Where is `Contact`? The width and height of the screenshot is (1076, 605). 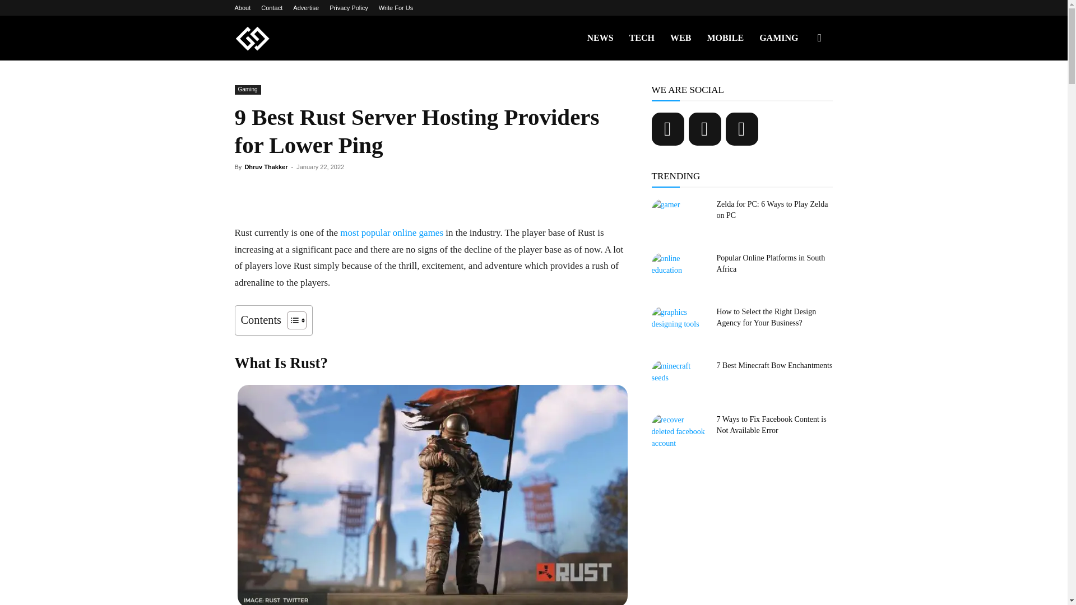 Contact is located at coordinates (271, 8).